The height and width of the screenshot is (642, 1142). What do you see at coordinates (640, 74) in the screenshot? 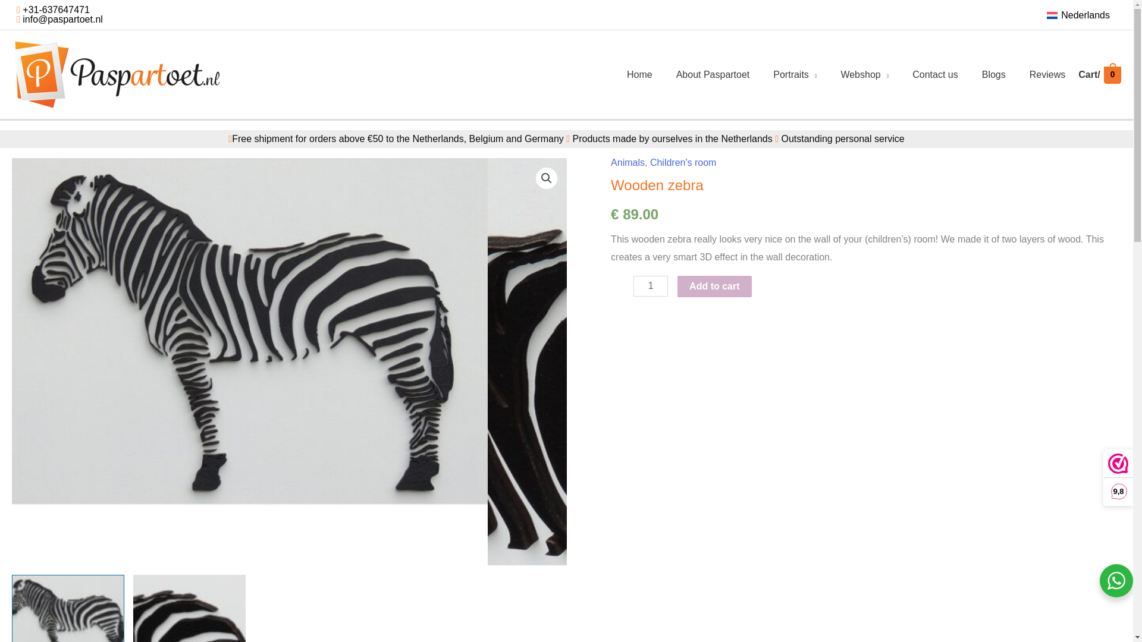
I see `Home` at bounding box center [640, 74].